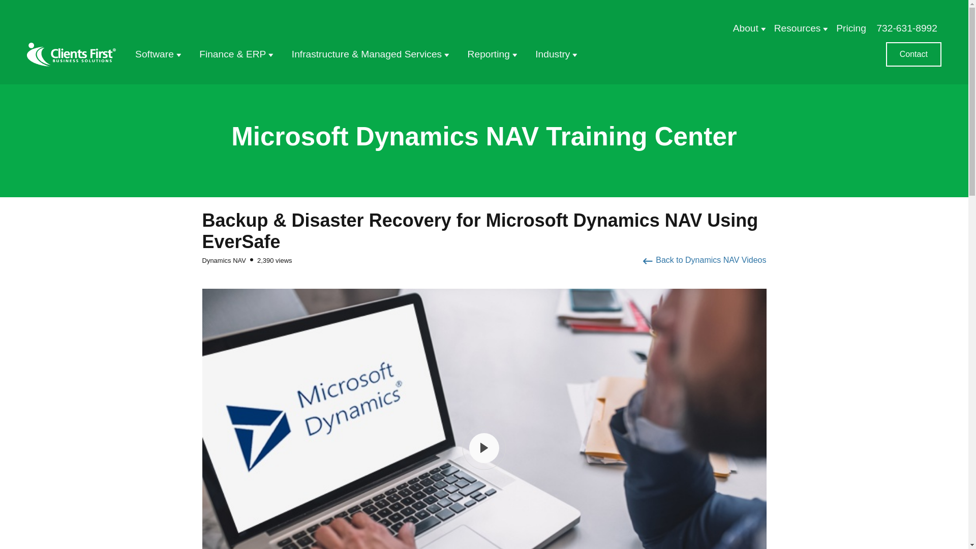 This screenshot has width=976, height=549. What do you see at coordinates (555, 54) in the screenshot?
I see `Industry` at bounding box center [555, 54].